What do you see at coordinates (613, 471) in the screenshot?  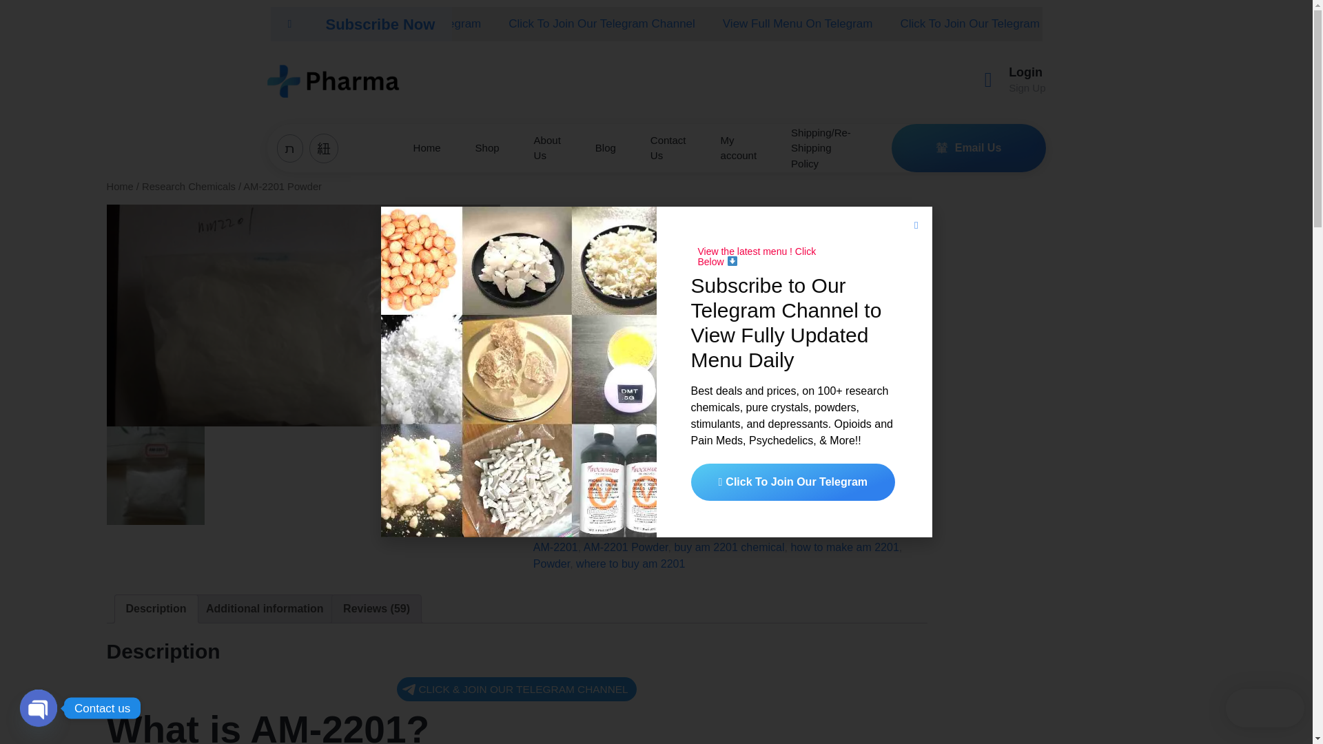 I see `Add to cart` at bounding box center [613, 471].